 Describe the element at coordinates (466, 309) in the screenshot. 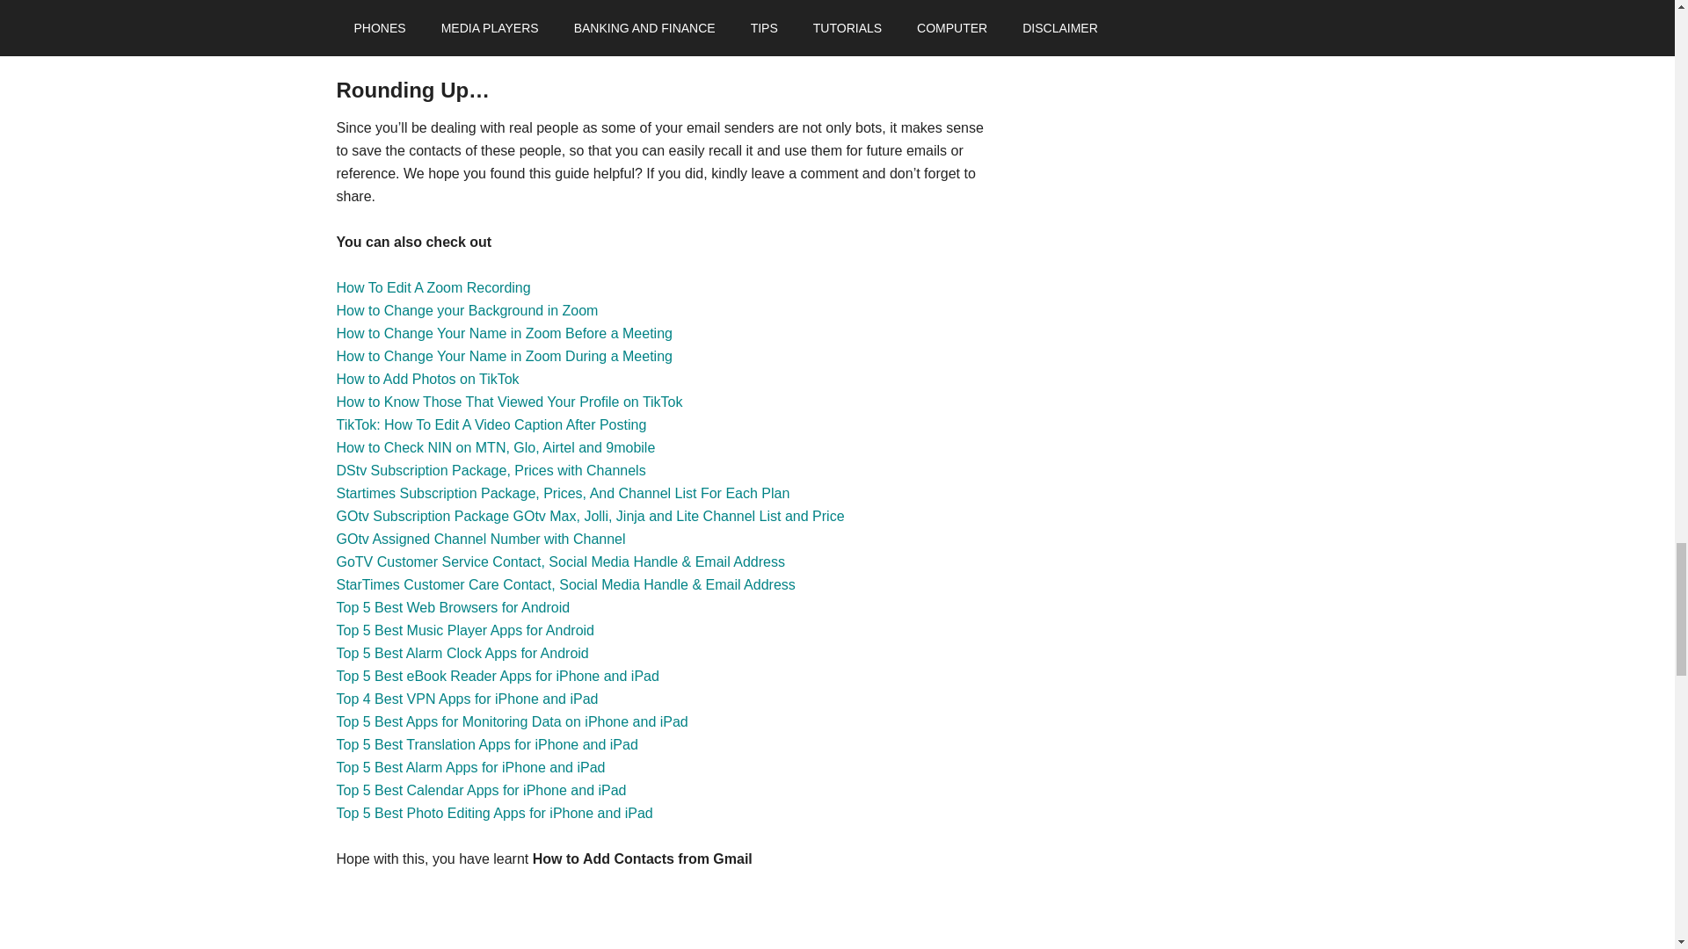

I see `How to Change your Background in Zoom` at that location.